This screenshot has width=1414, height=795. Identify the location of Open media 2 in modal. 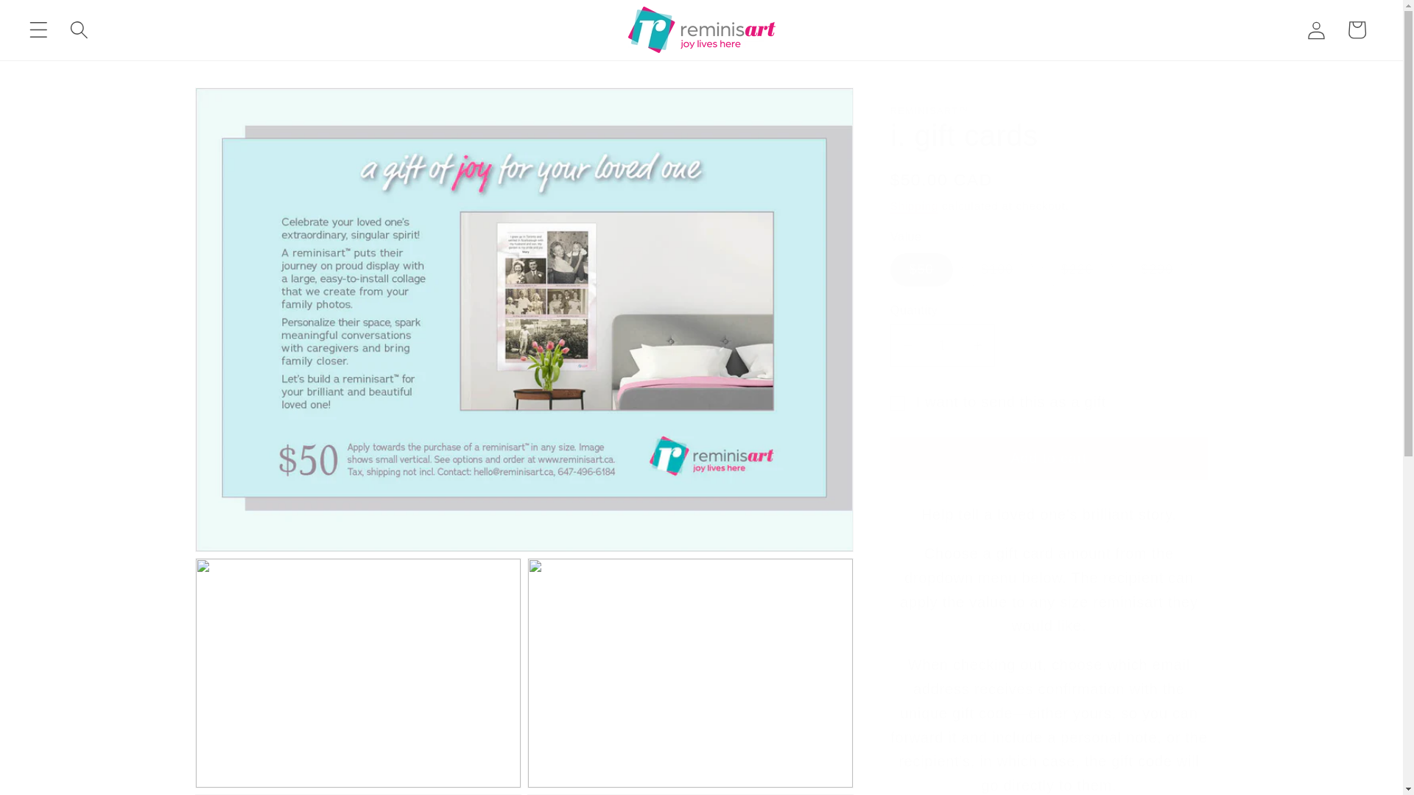
(358, 673).